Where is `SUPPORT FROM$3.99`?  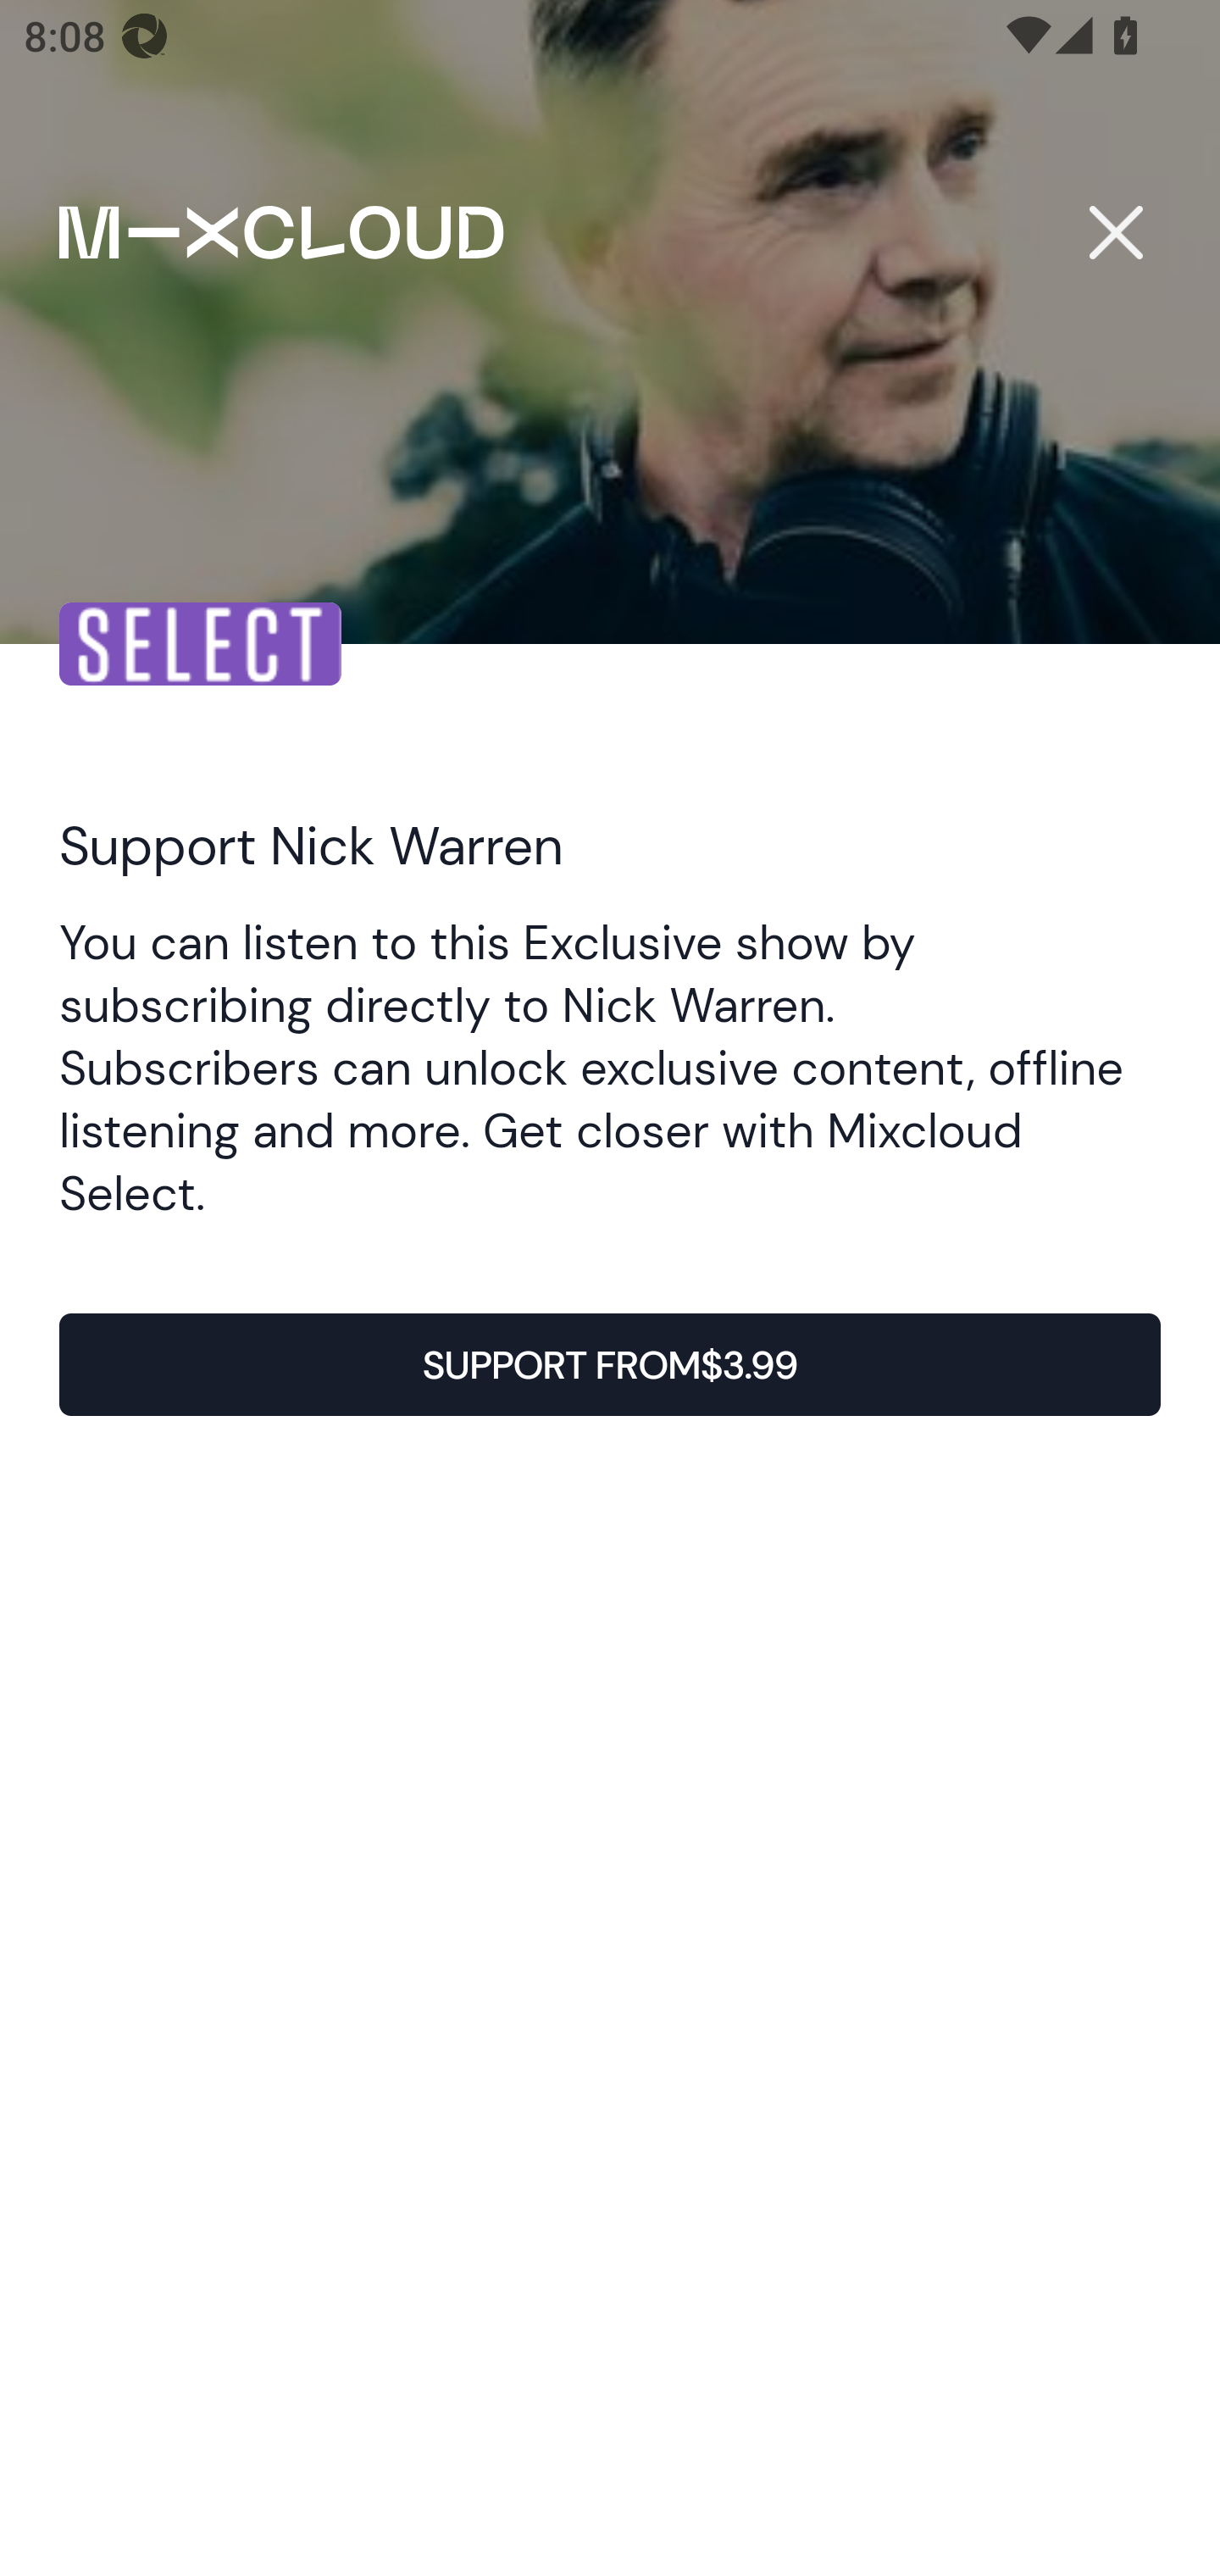 SUPPORT FROM$3.99 is located at coordinates (610, 1365).